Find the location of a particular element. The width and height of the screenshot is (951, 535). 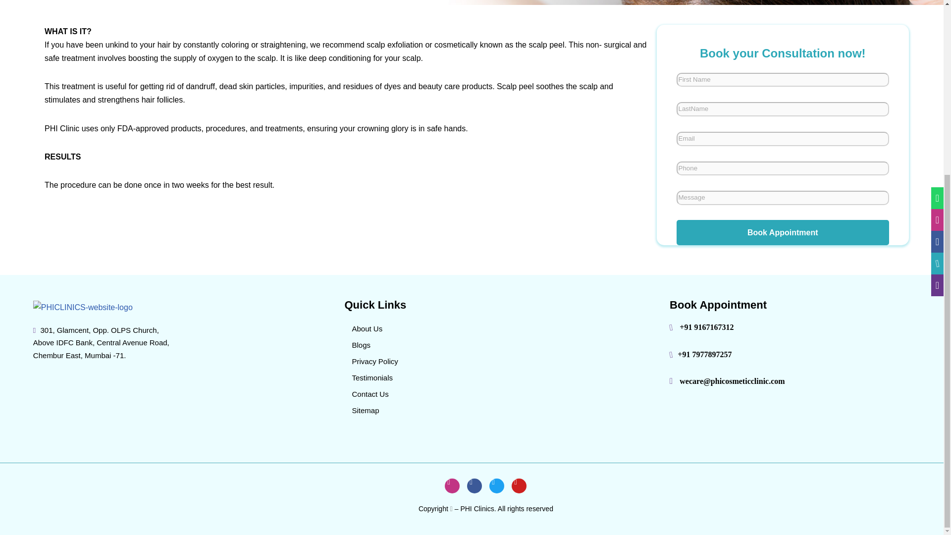

PHICLINICS-website-logo is located at coordinates (83, 307).